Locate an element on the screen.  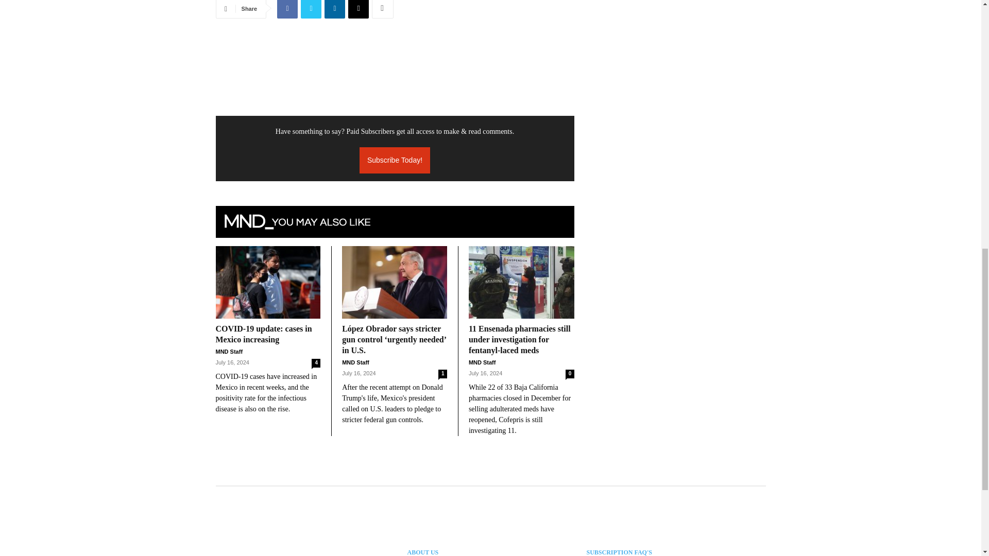
Email is located at coordinates (359, 9).